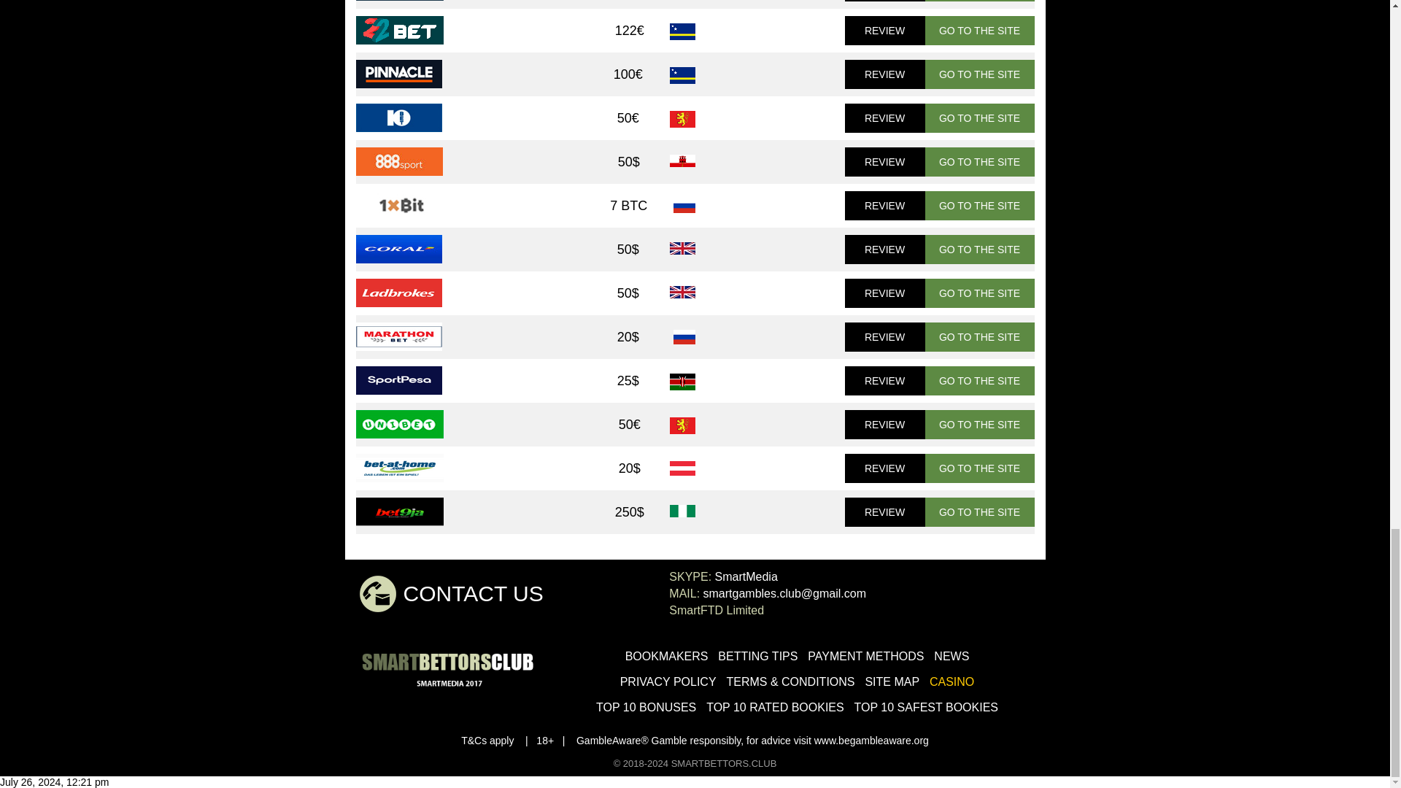  Describe the element at coordinates (398, 74) in the screenshot. I see `Pinnacle` at that location.